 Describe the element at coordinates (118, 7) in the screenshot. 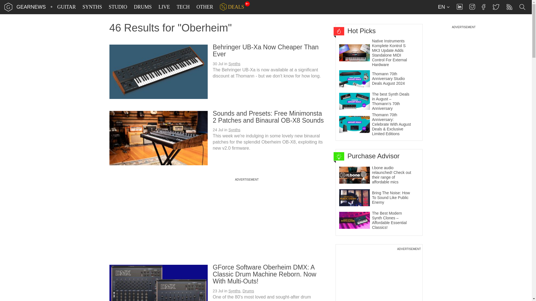

I see `STUDIO` at that location.